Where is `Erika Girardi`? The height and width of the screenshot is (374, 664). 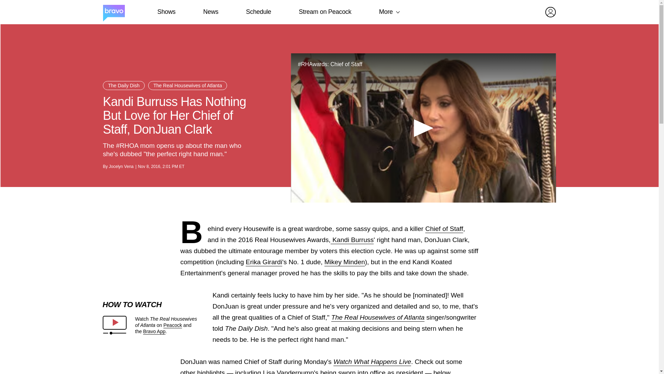 Erika Girardi is located at coordinates (264, 262).